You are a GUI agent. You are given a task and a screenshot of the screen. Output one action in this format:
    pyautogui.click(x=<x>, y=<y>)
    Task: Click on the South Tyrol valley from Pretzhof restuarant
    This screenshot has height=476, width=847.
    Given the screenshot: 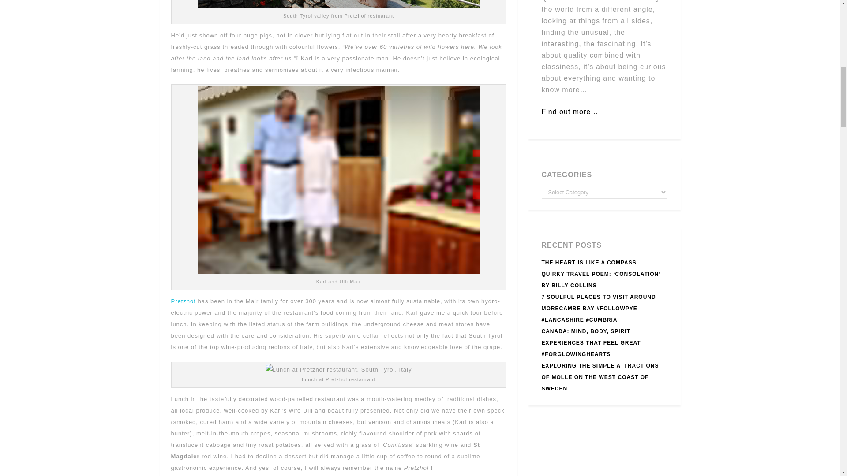 What is the action you would take?
    pyautogui.click(x=339, y=4)
    